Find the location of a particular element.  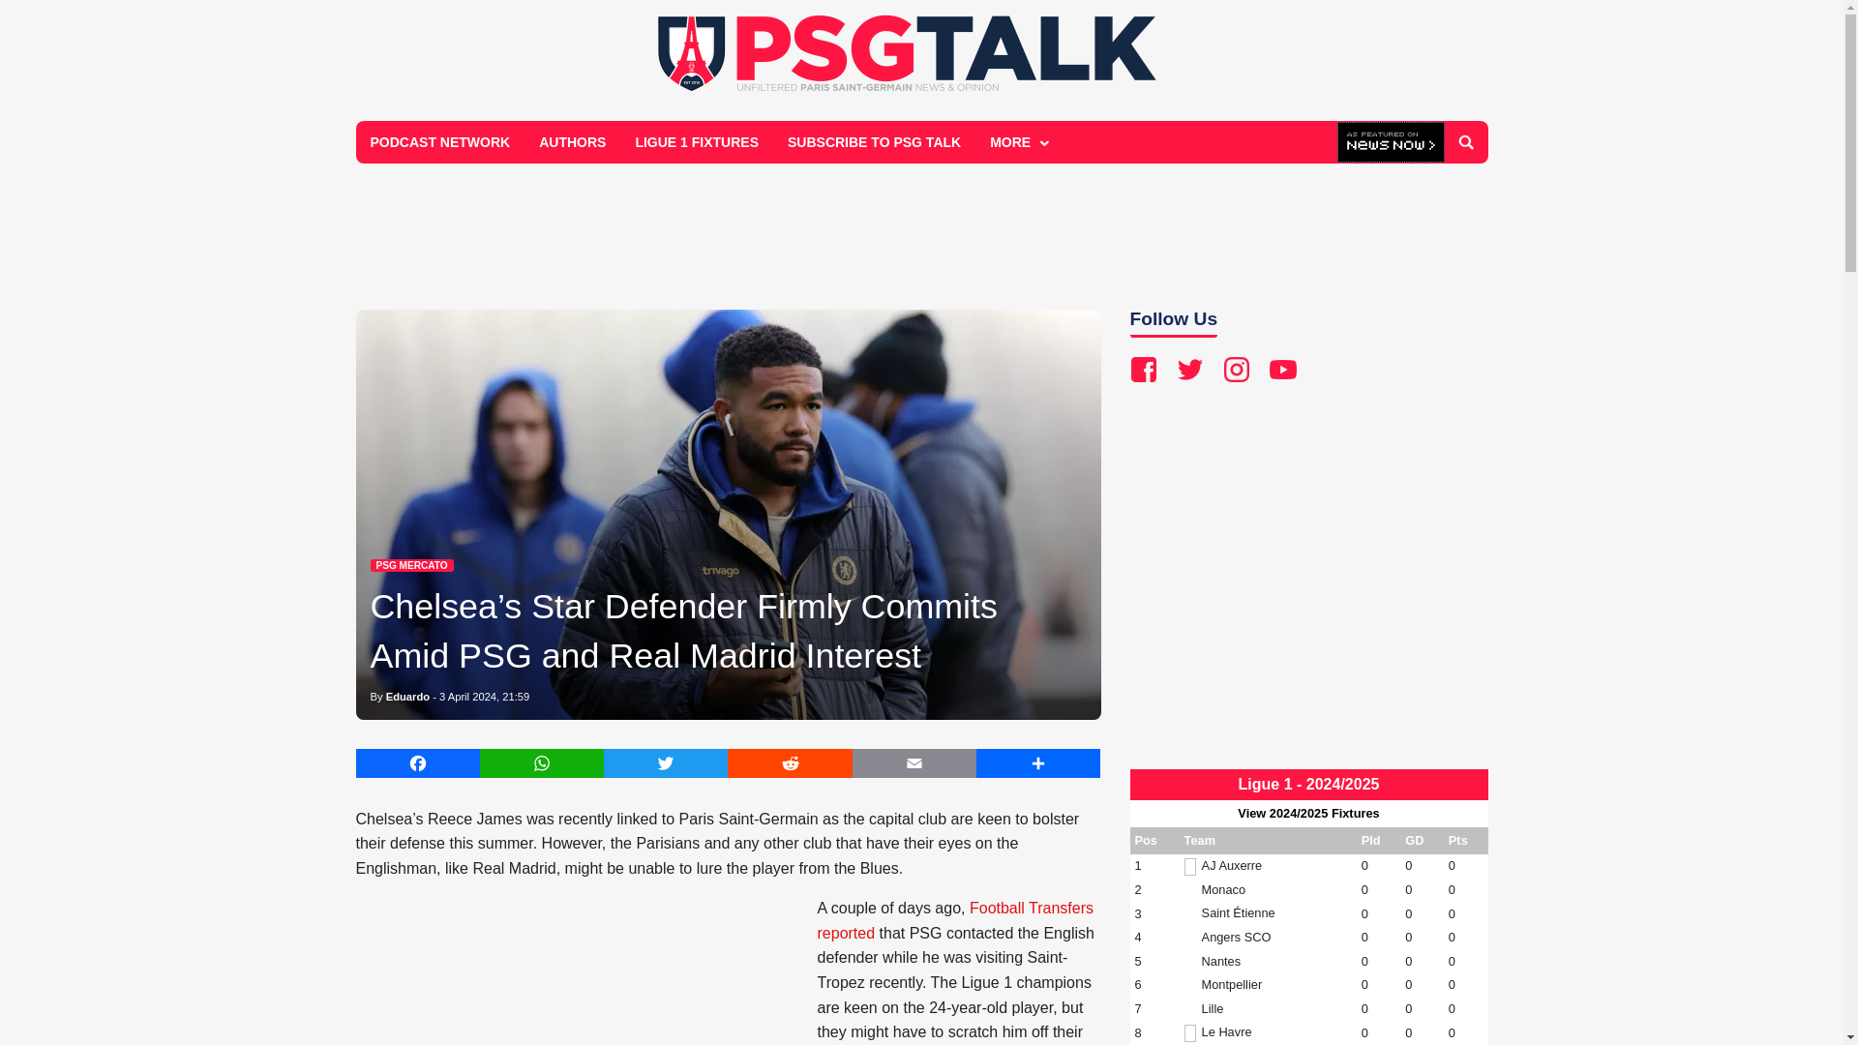

3 April 2024, 21:59 is located at coordinates (484, 696).